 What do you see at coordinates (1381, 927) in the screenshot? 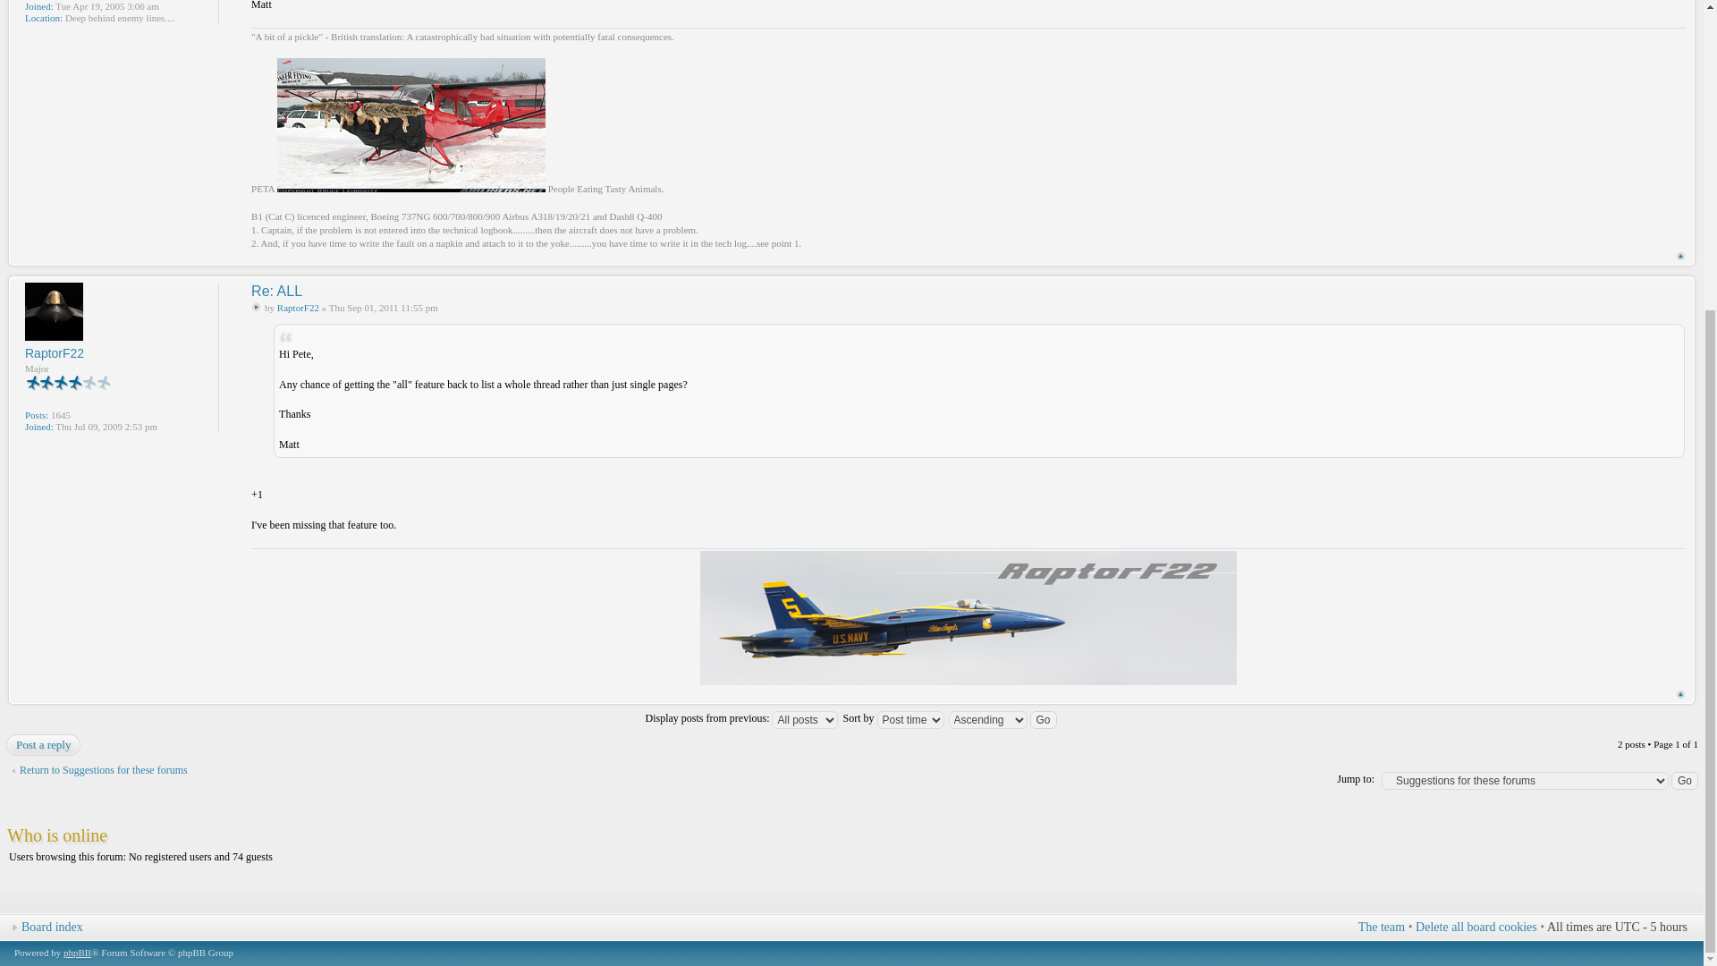
I see `The team` at bounding box center [1381, 927].